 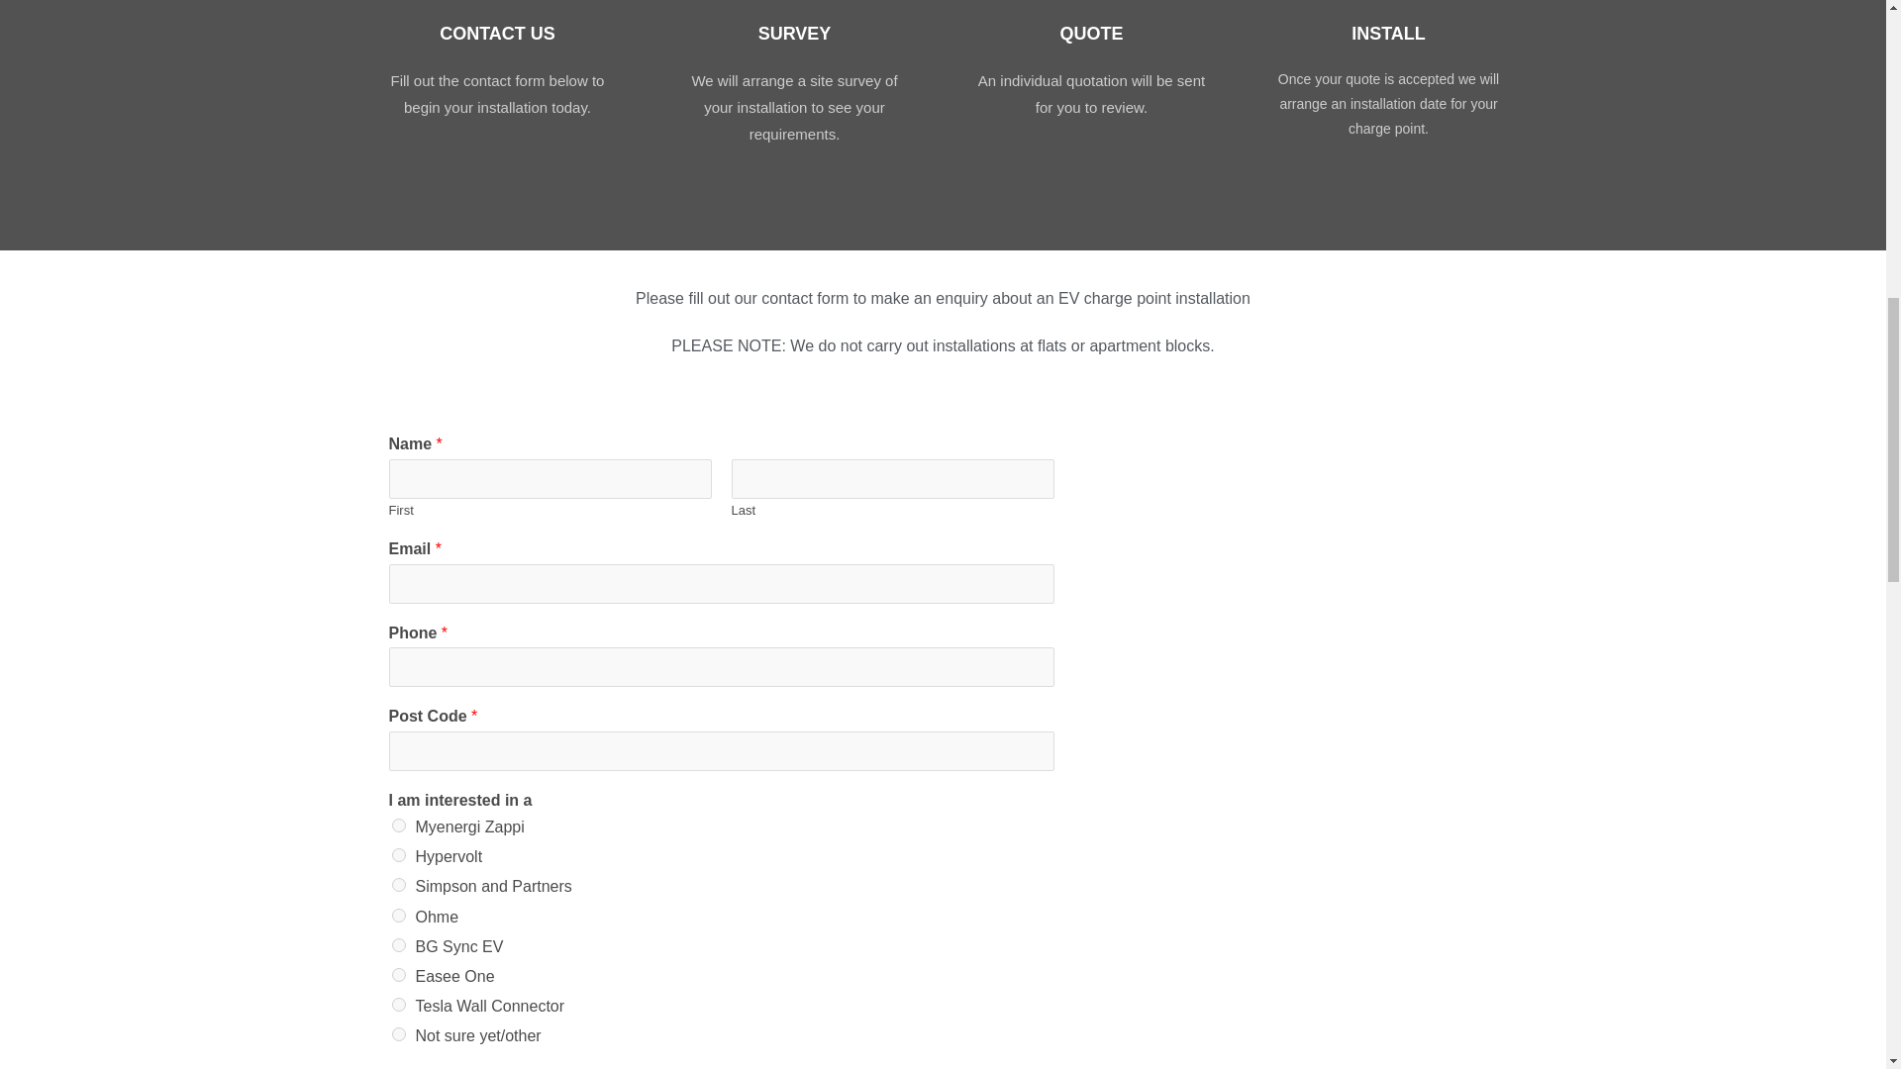 I want to click on Myenergi Zappi, so click(x=398, y=826).